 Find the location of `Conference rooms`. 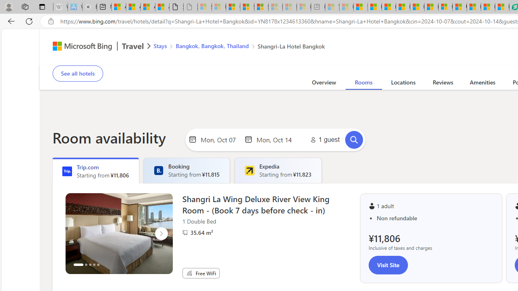

Conference rooms is located at coordinates (386, 60).